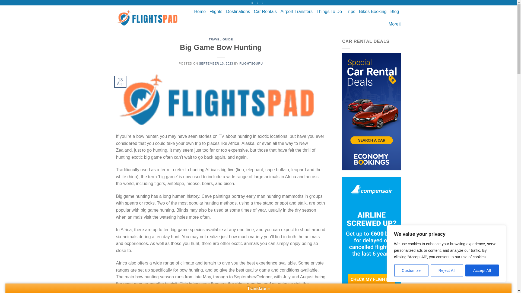 The width and height of the screenshot is (521, 293). I want to click on Trips, so click(351, 11).